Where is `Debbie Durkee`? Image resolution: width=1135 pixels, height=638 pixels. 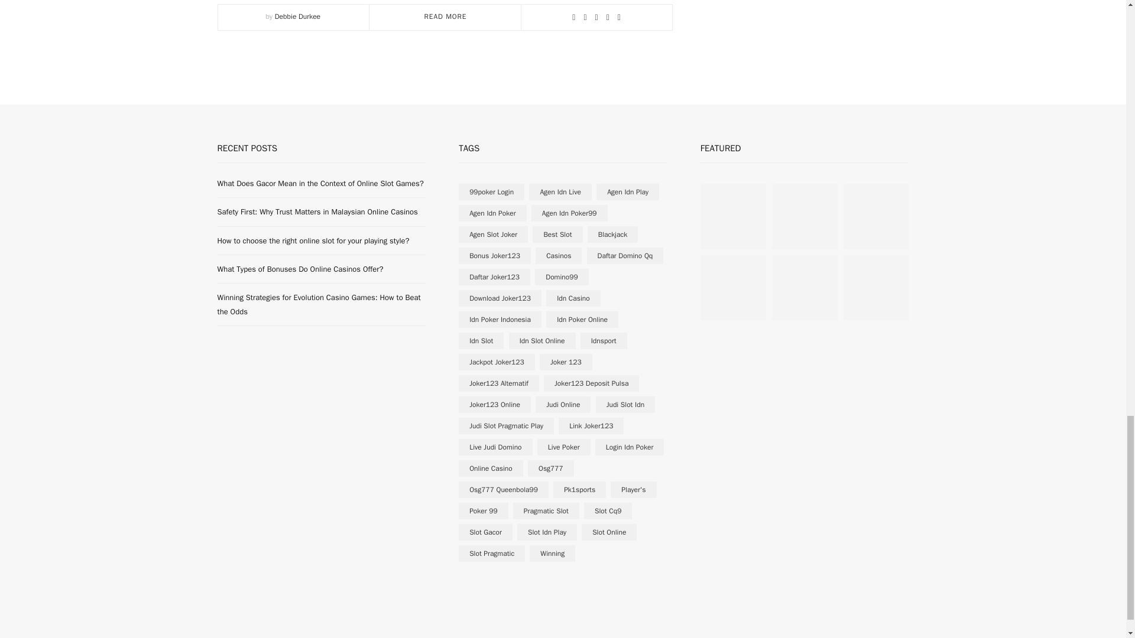 Debbie Durkee is located at coordinates (297, 17).